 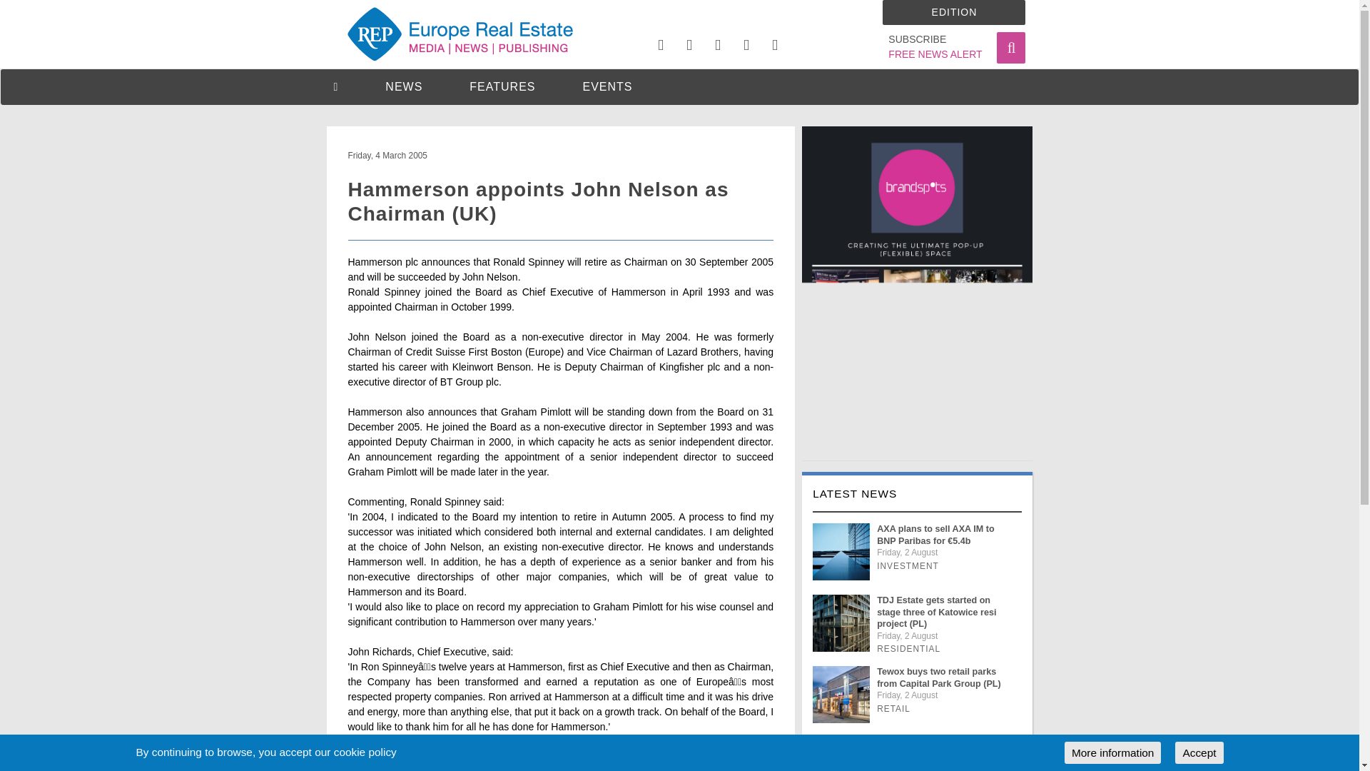 I want to click on NEWS, so click(x=403, y=86).